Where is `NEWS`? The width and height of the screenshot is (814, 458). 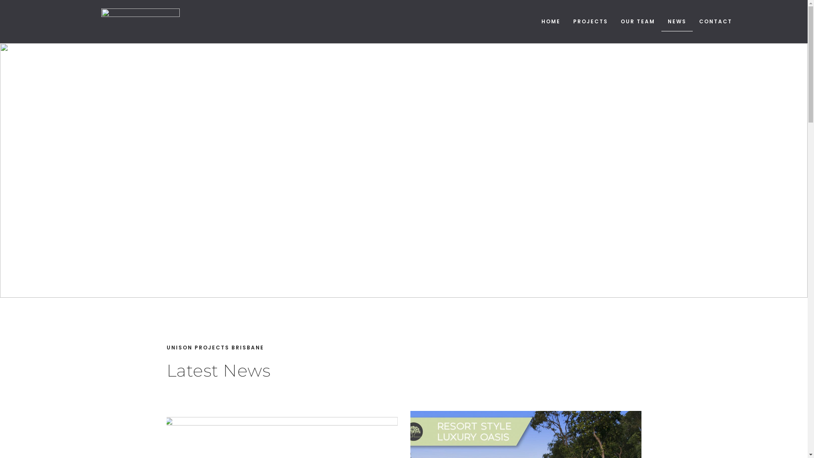
NEWS is located at coordinates (677, 22).